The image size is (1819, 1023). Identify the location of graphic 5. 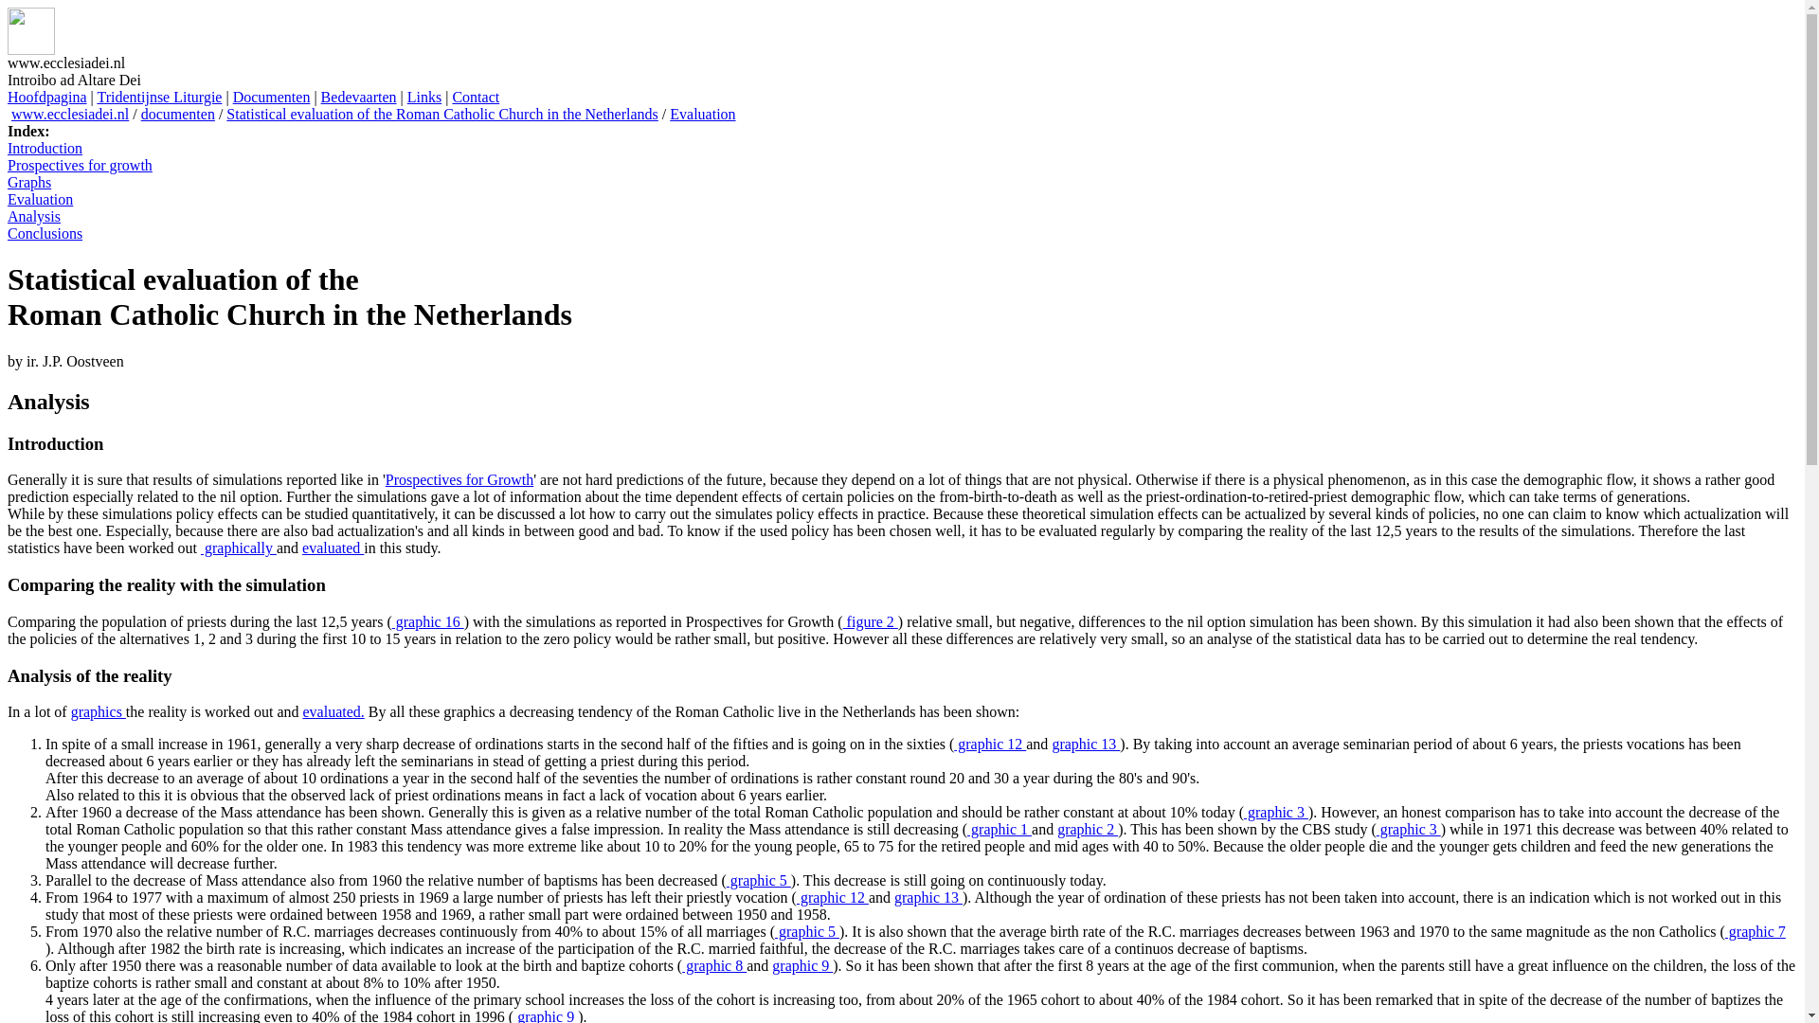
(758, 881).